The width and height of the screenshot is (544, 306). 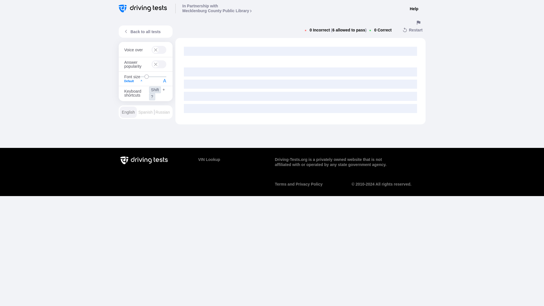 I want to click on Default, so click(x=144, y=8).